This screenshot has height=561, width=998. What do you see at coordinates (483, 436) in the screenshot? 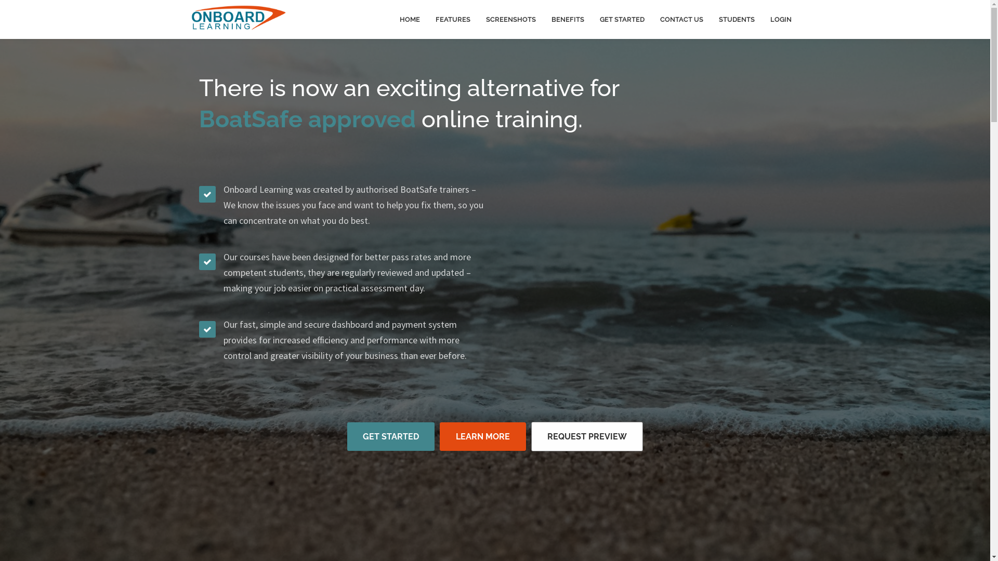
I see `LEARN MORE` at bounding box center [483, 436].